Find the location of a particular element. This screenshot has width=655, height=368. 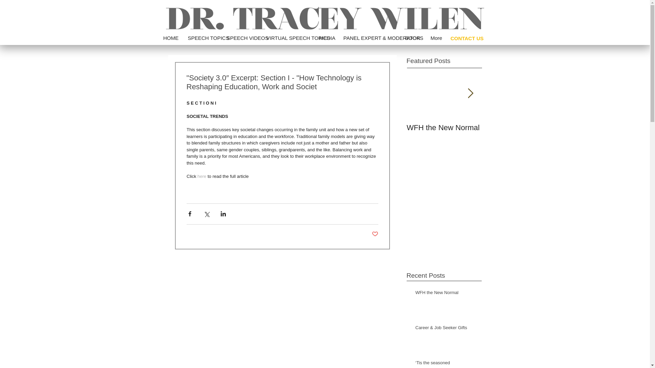

HOME is located at coordinates (171, 38).